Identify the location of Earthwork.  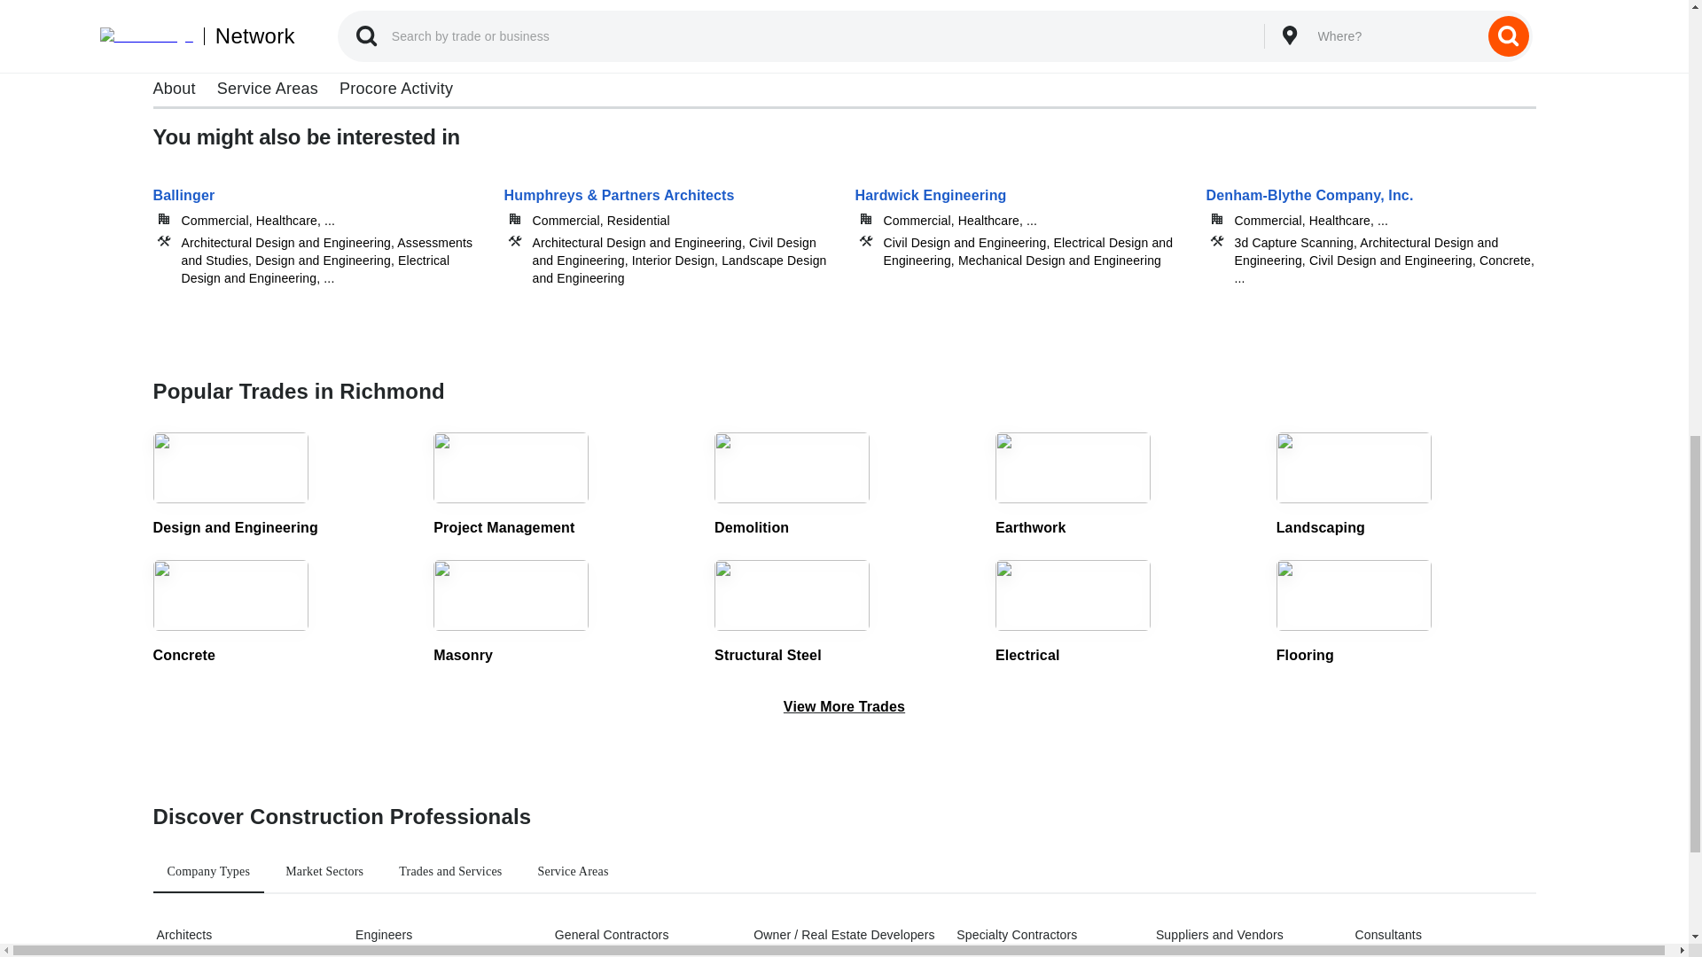
(1126, 486).